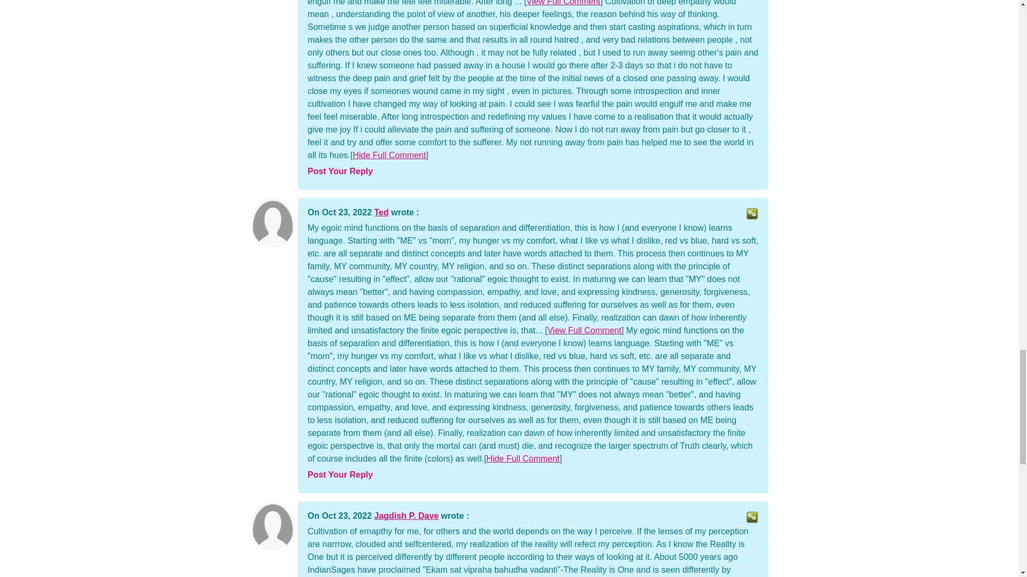 This screenshot has height=577, width=1027. What do you see at coordinates (523, 458) in the screenshot?
I see `Hide Full Comment` at bounding box center [523, 458].